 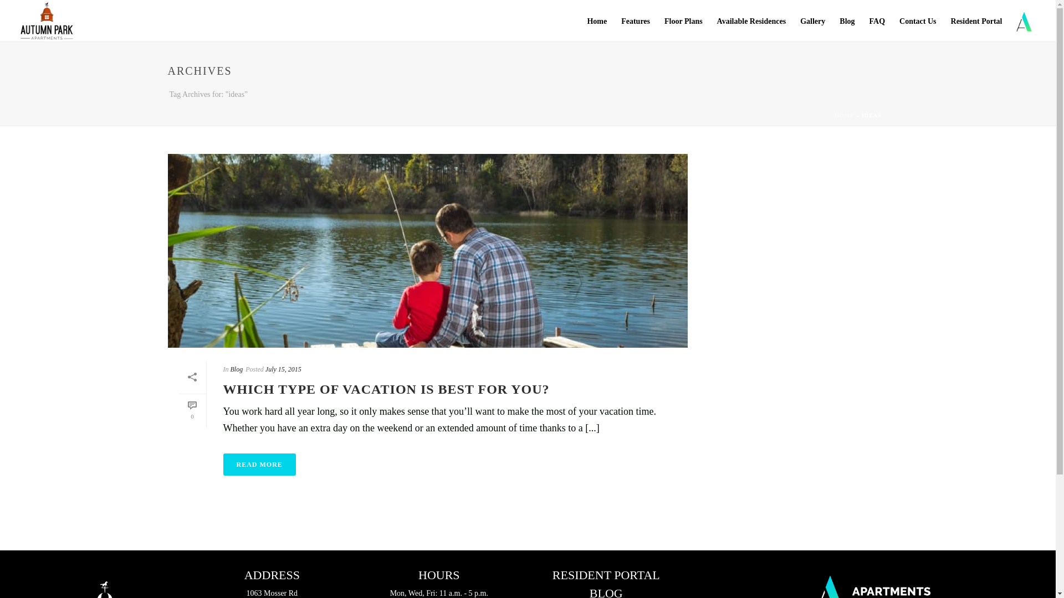 What do you see at coordinates (683, 21) in the screenshot?
I see `Floor Plans` at bounding box center [683, 21].